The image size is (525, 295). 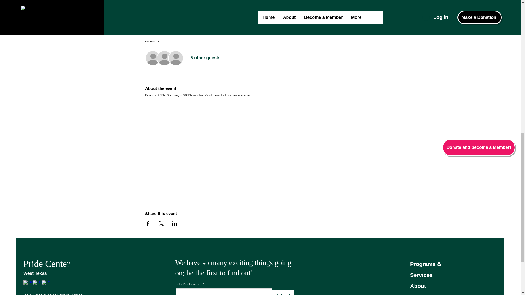 What do you see at coordinates (418, 286) in the screenshot?
I see `About` at bounding box center [418, 286].